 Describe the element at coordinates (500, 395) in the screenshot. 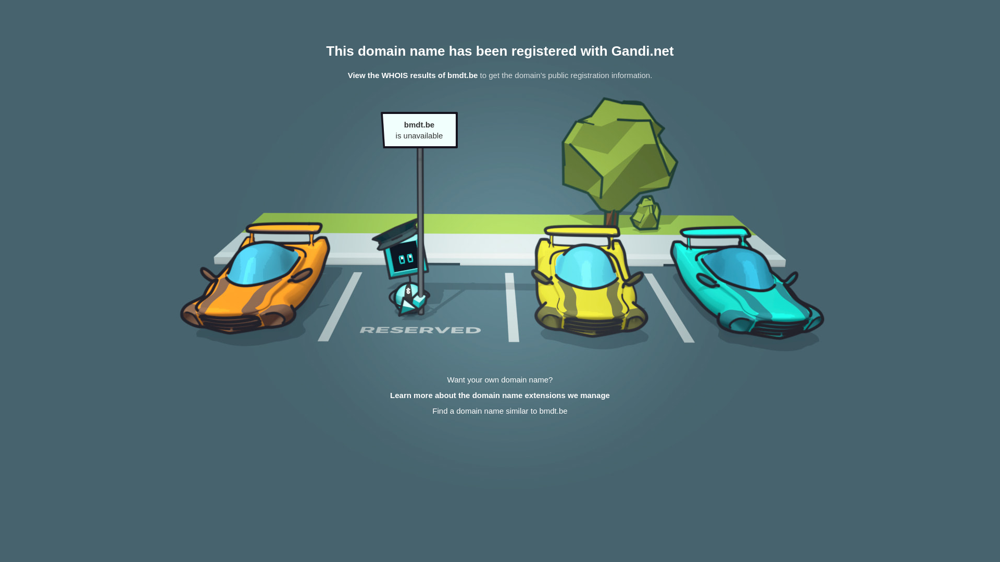

I see `Learn more about the domain name extensions we manage` at that location.